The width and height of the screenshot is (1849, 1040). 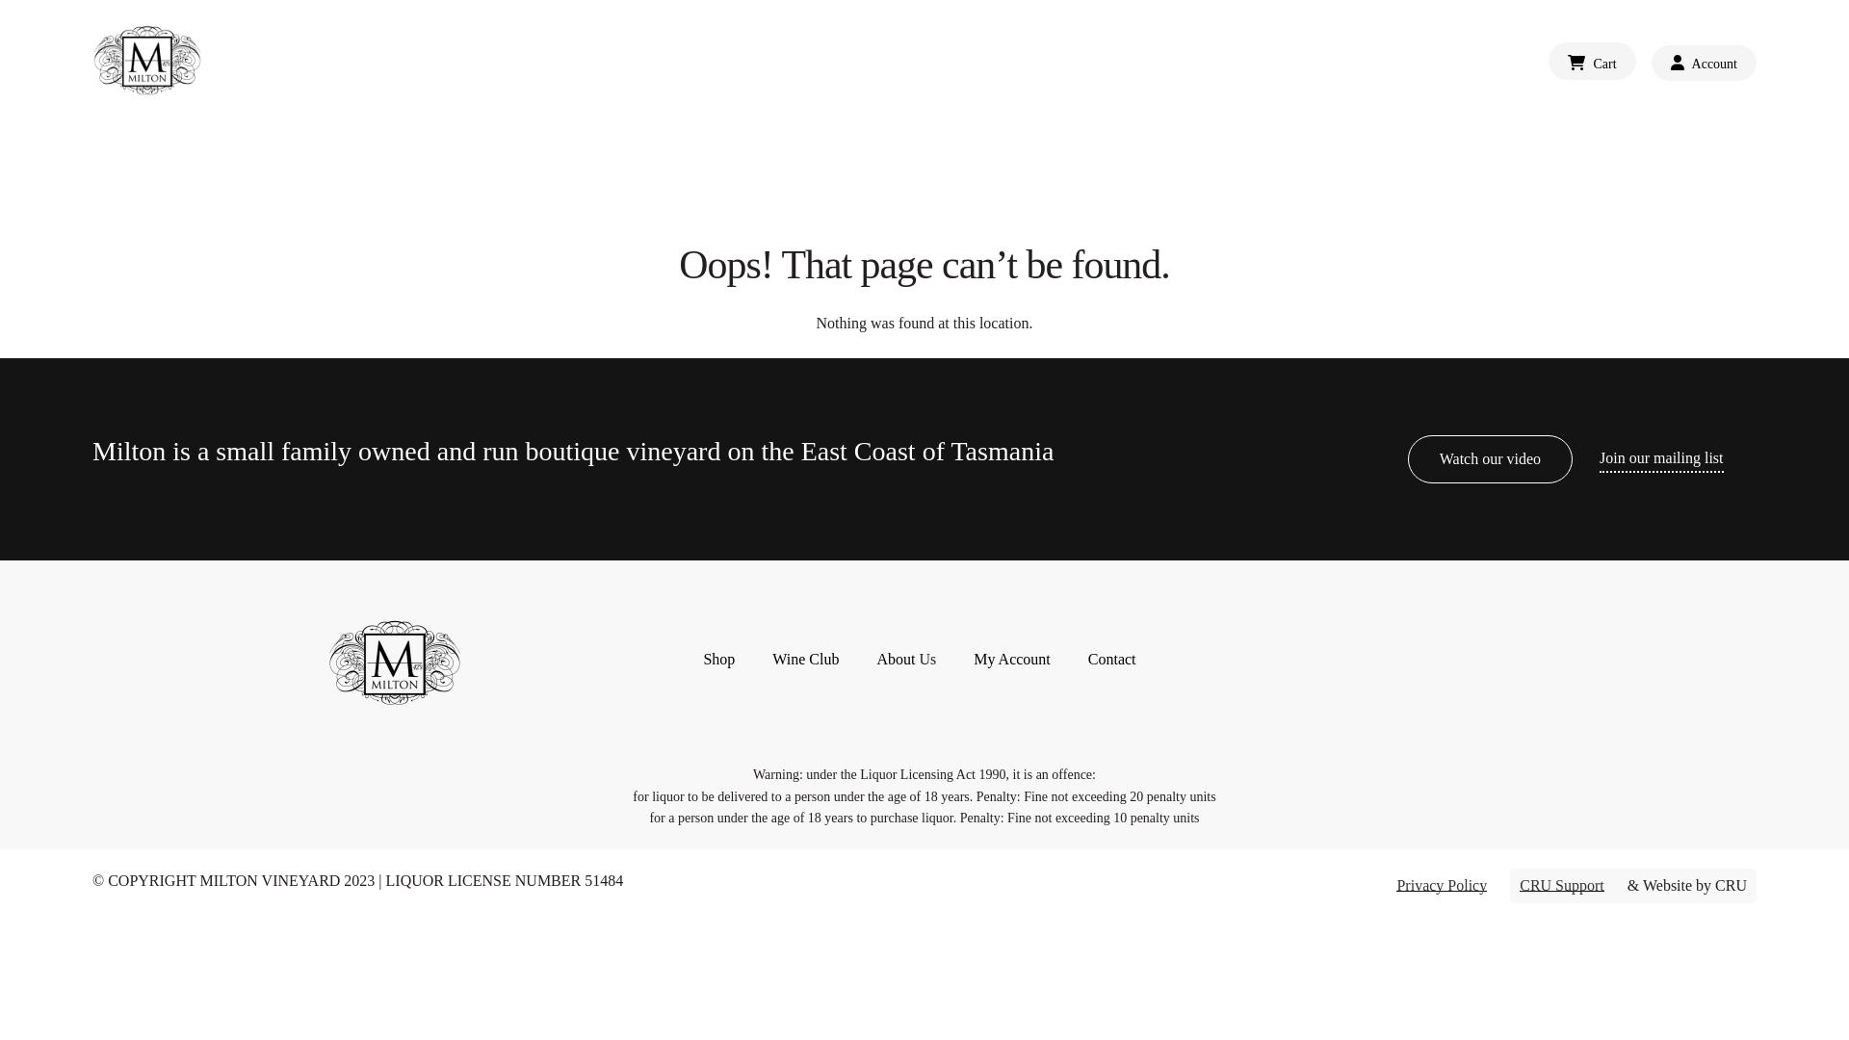 I want to click on CRU Support, so click(x=1562, y=886).